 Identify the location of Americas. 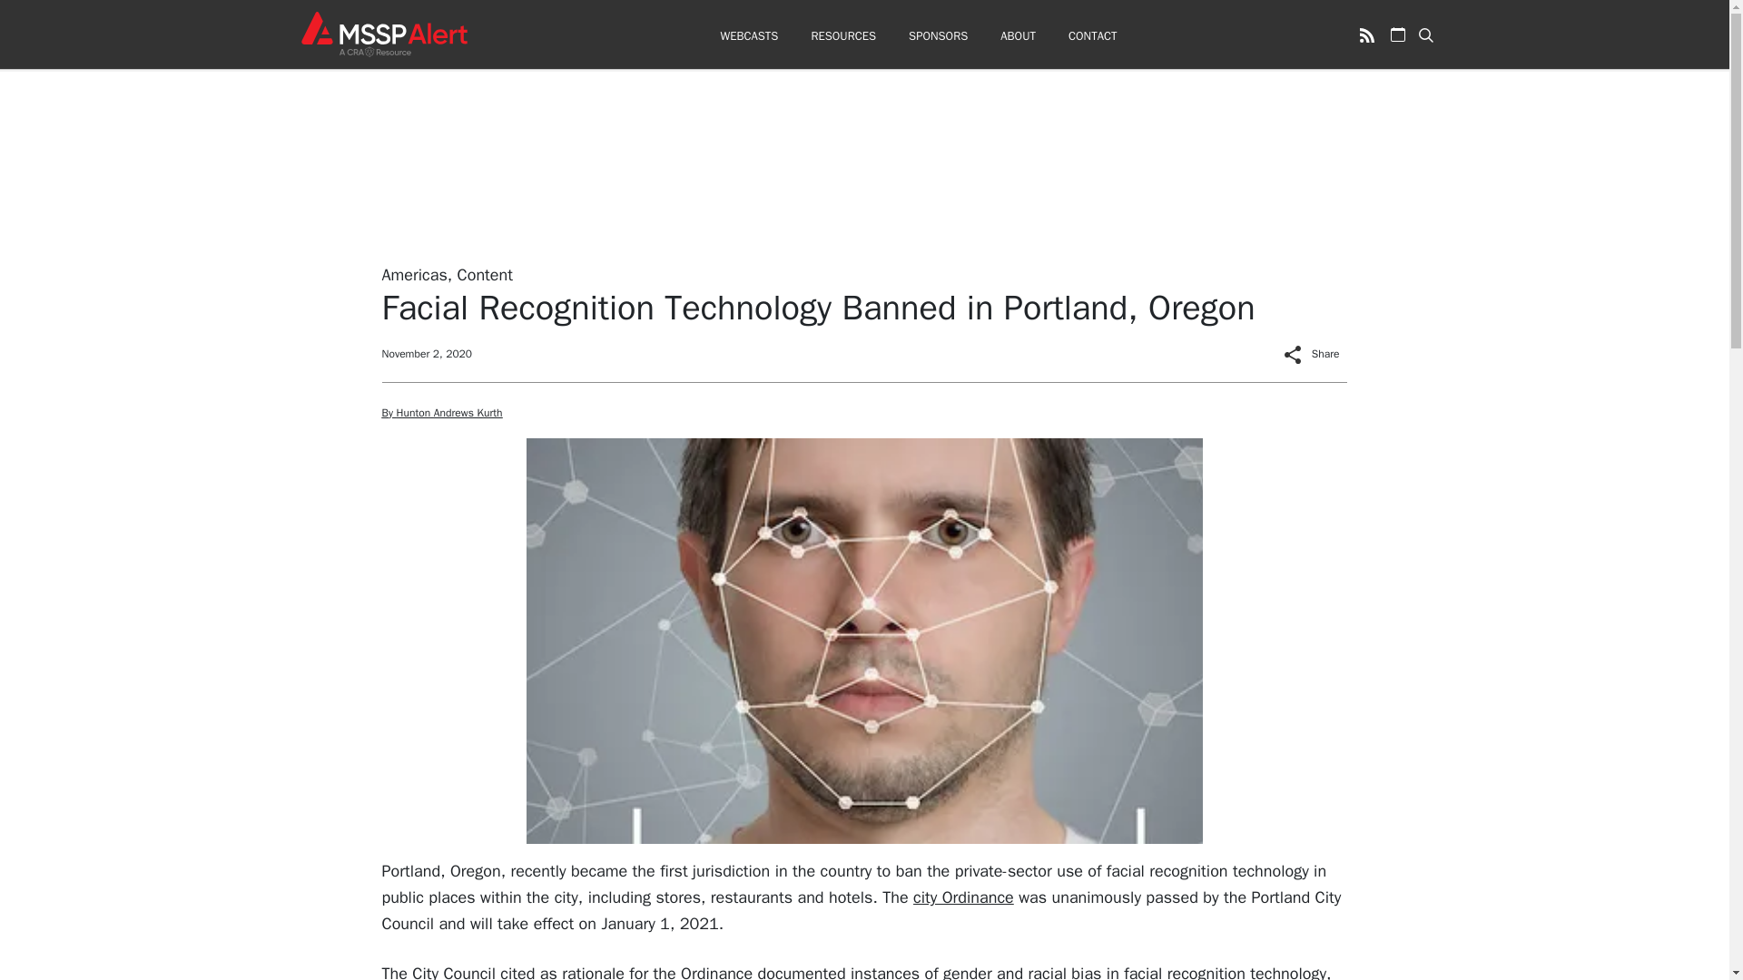
(414, 274).